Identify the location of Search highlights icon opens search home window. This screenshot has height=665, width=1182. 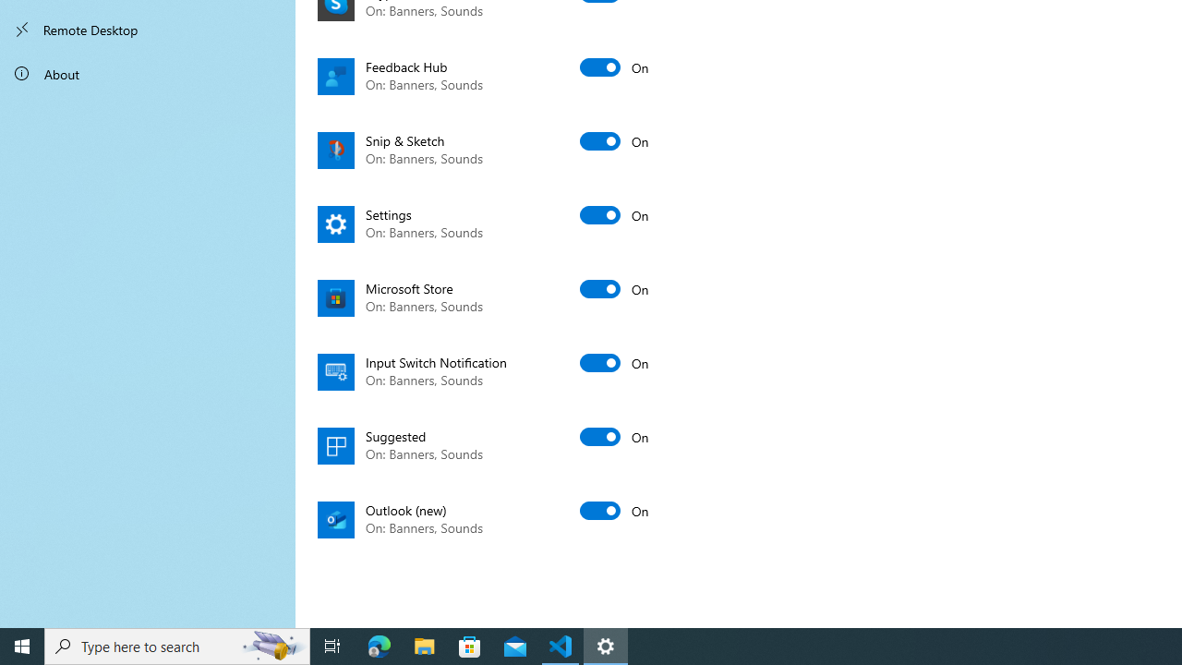
(273, 647).